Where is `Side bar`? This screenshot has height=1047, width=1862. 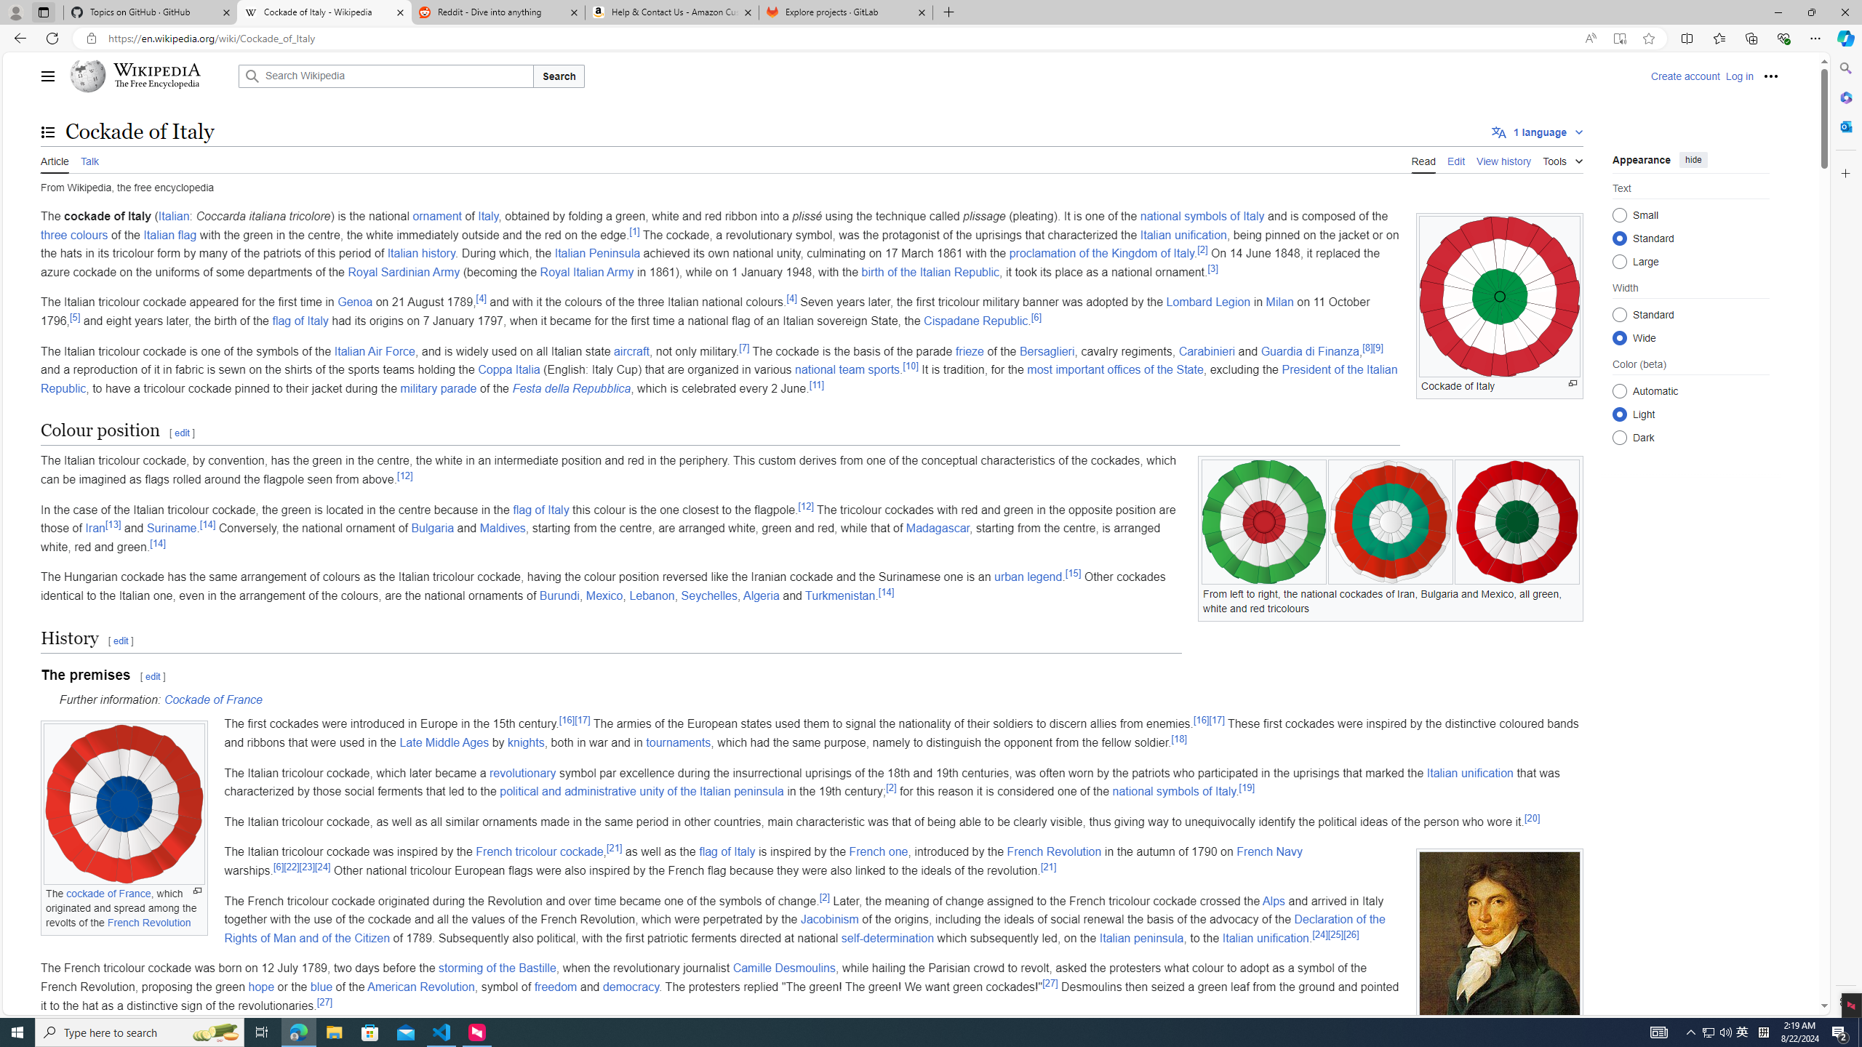
Side bar is located at coordinates (1846, 535).